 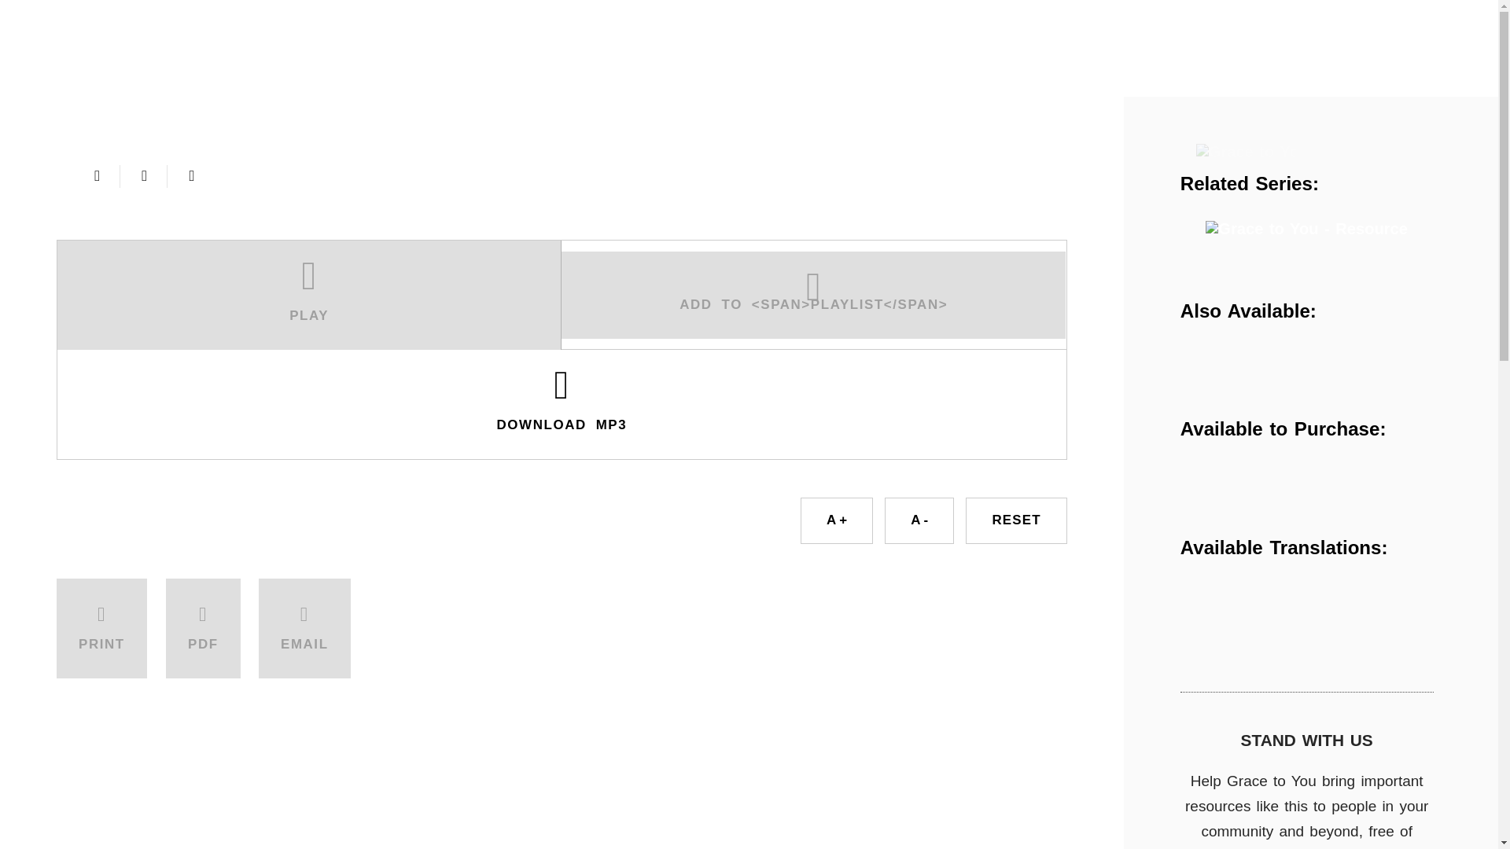 What do you see at coordinates (1246, 151) in the screenshot?
I see `Grace to You` at bounding box center [1246, 151].